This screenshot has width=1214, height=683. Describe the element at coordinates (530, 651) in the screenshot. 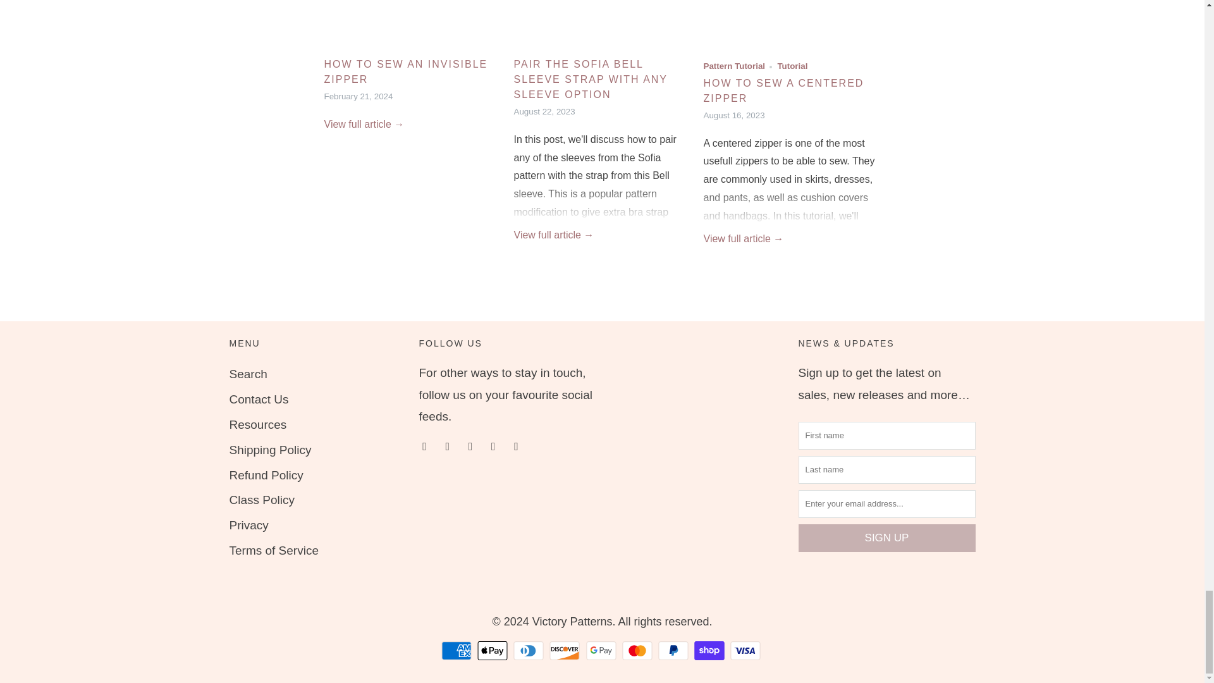

I see `Diners Club` at that location.